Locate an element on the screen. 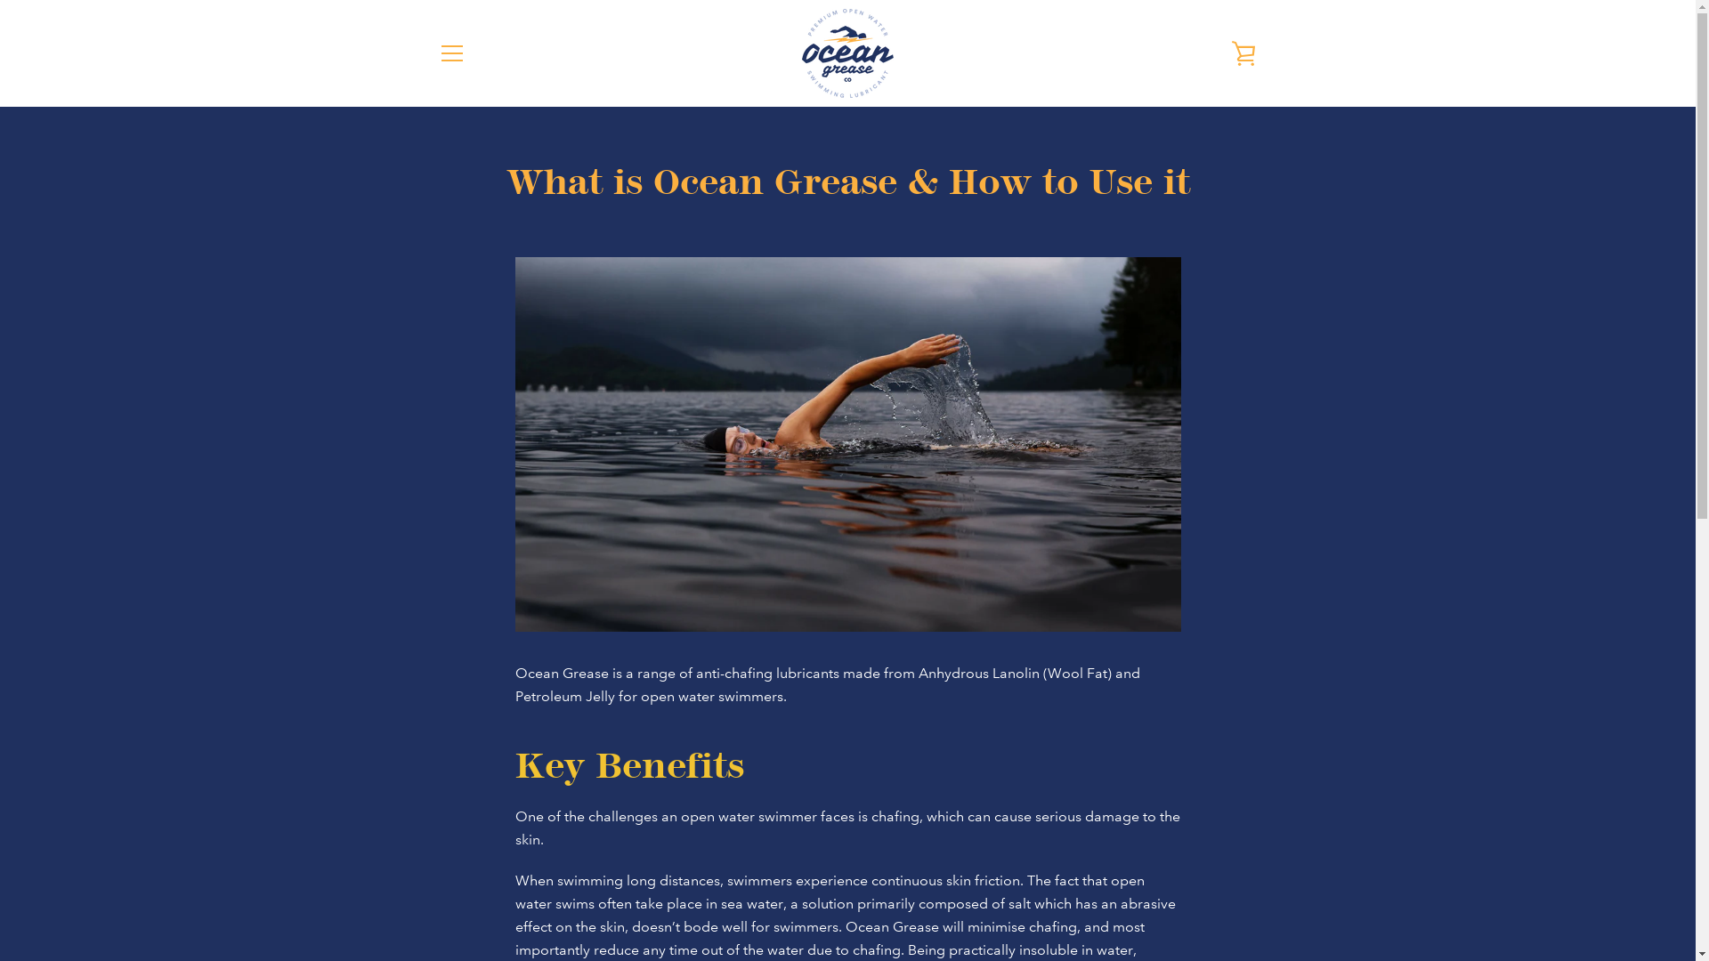  Ocean Grease is located at coordinates (1145, 892).